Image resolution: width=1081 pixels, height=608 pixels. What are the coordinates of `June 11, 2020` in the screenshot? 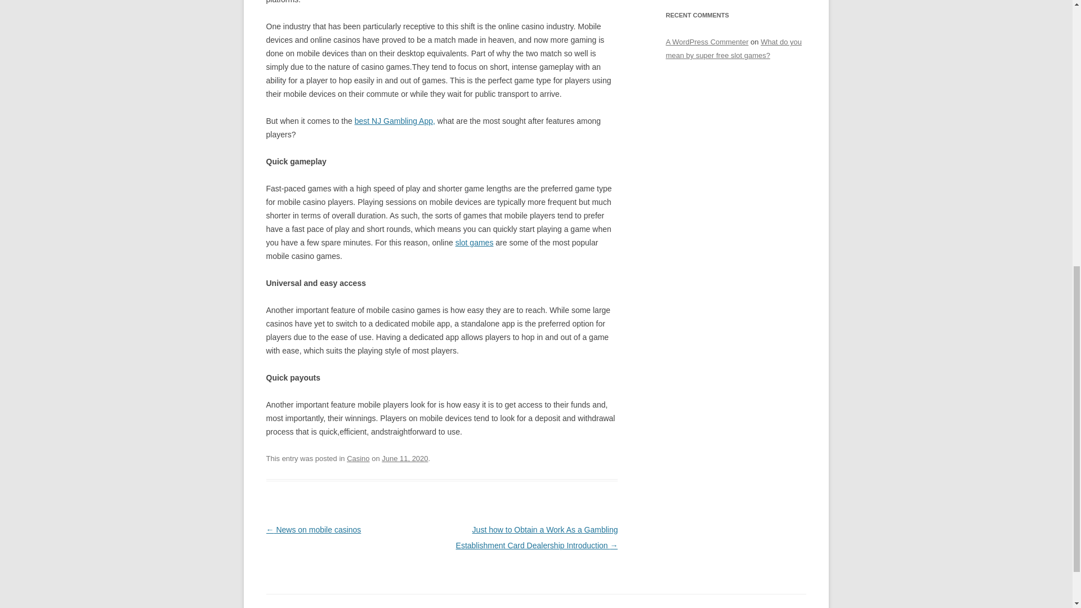 It's located at (404, 458).